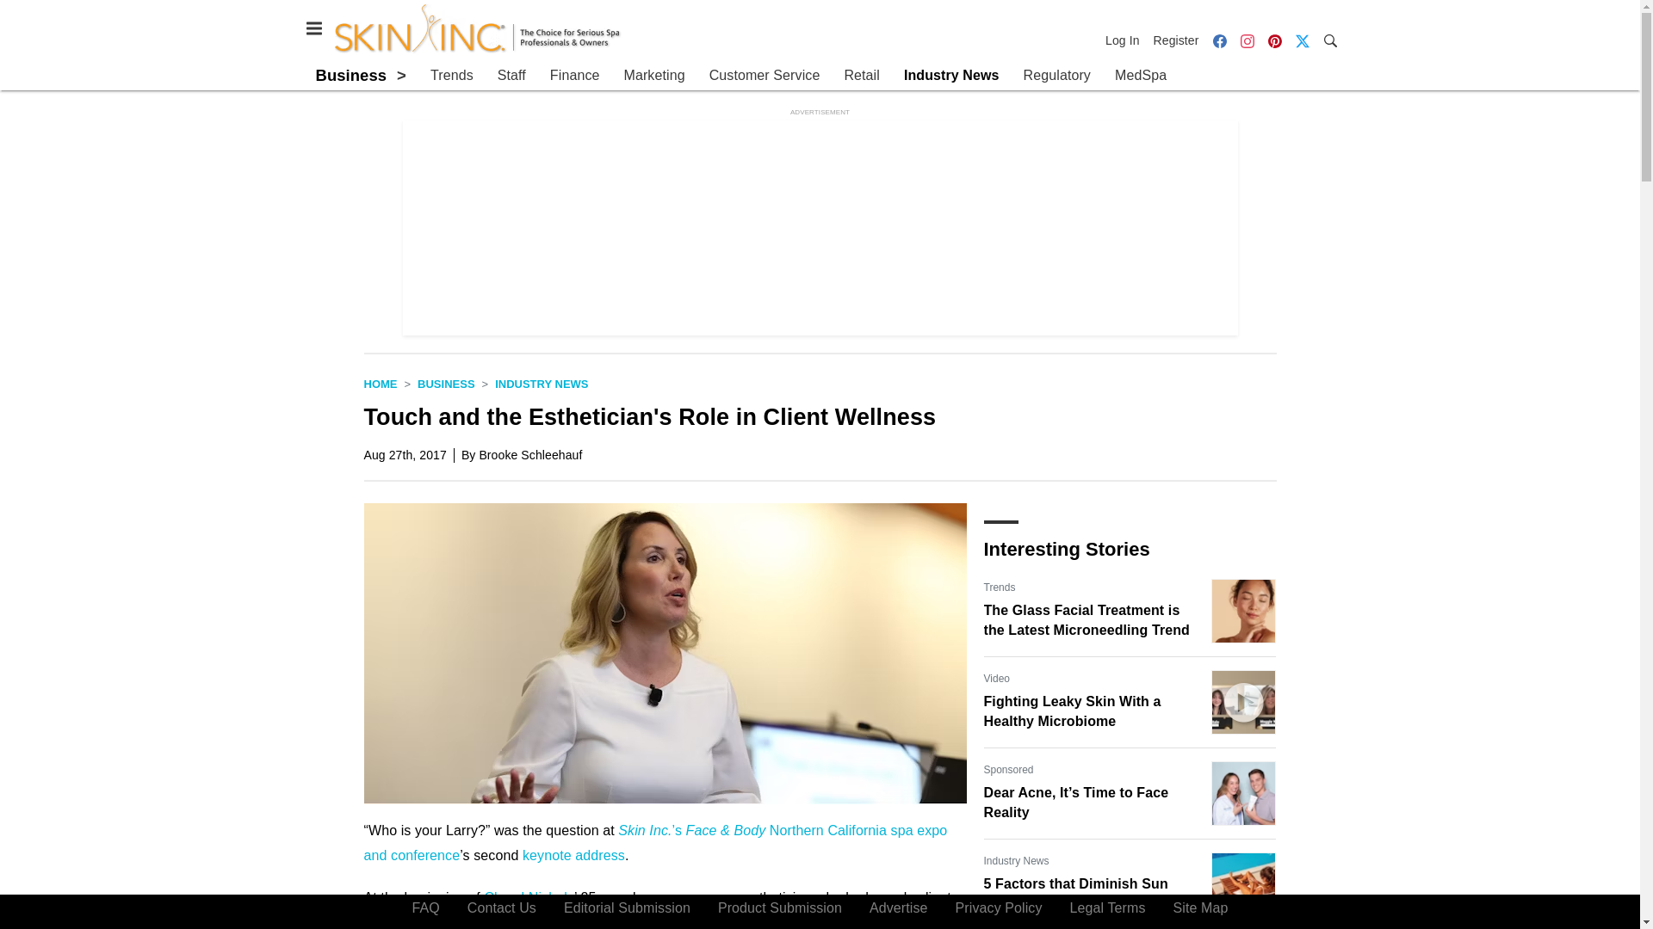  Describe the element at coordinates (1126, 40) in the screenshot. I see `Log In` at that location.